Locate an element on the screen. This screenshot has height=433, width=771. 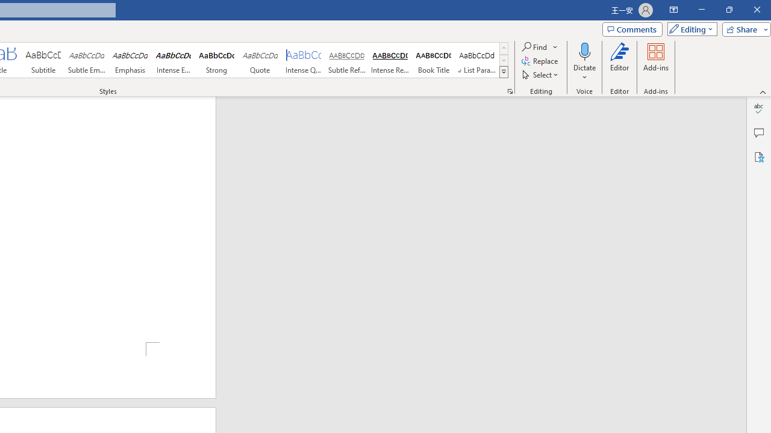
Collapse the Ribbon is located at coordinates (763, 91).